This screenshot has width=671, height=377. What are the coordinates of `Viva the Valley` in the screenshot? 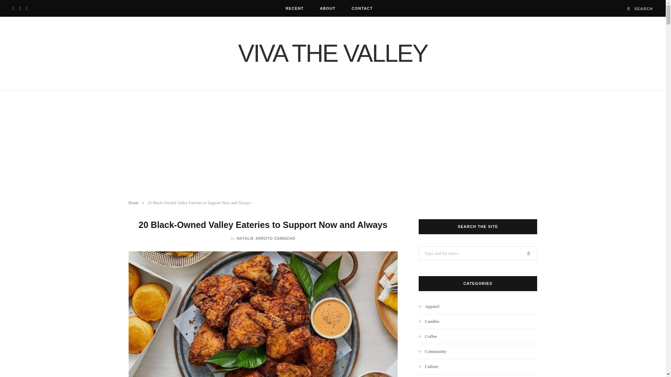 It's located at (333, 53).